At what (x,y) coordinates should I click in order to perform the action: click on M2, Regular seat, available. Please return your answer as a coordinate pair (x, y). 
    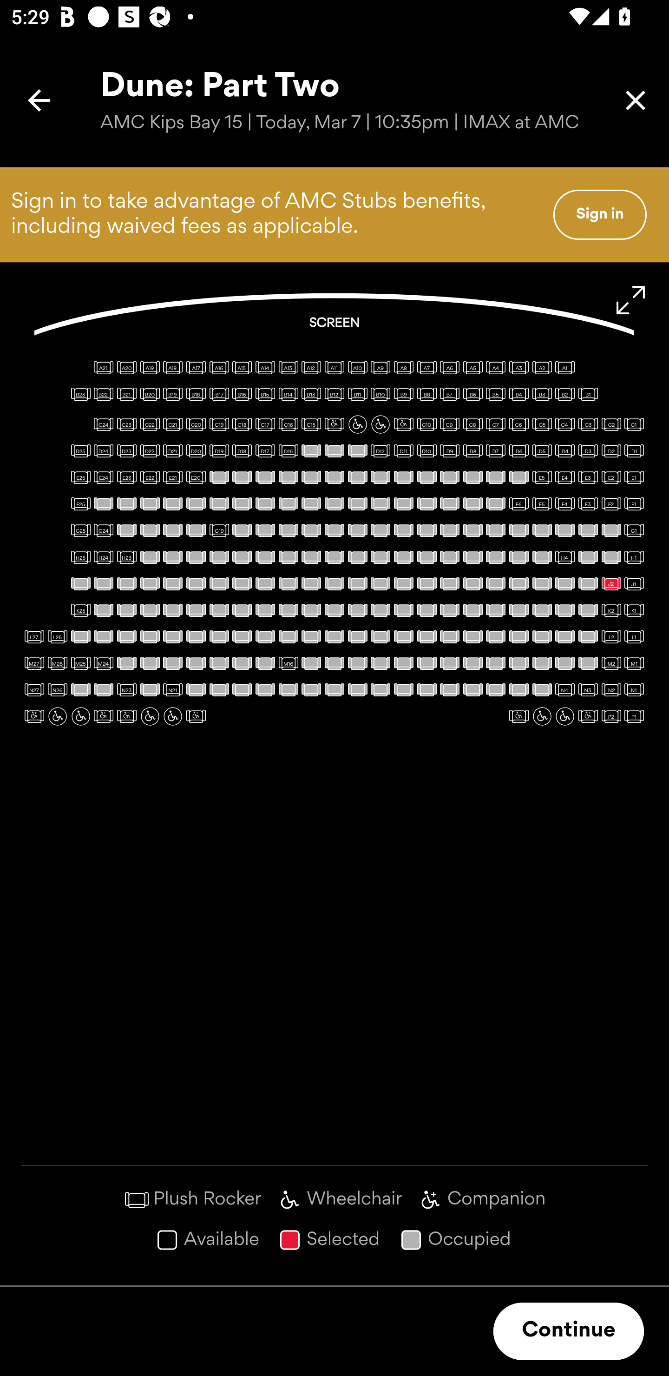
    Looking at the image, I should click on (611, 663).